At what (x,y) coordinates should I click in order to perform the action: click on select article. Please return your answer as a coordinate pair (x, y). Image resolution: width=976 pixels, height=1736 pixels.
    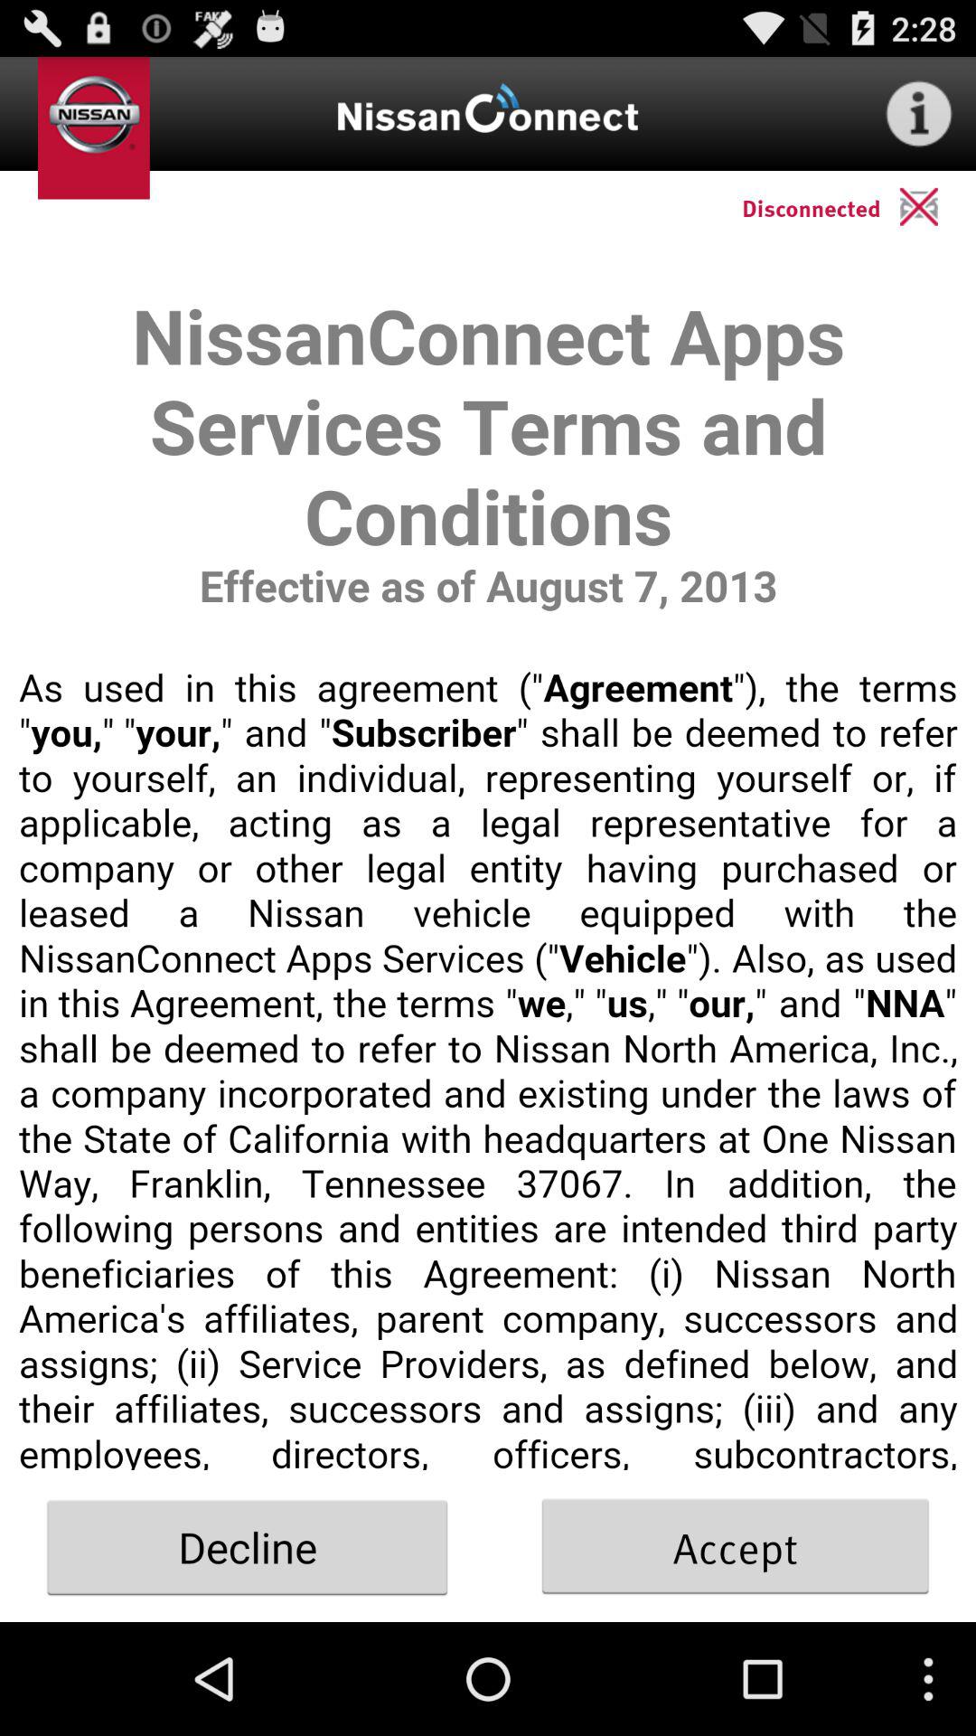
    Looking at the image, I should click on (488, 857).